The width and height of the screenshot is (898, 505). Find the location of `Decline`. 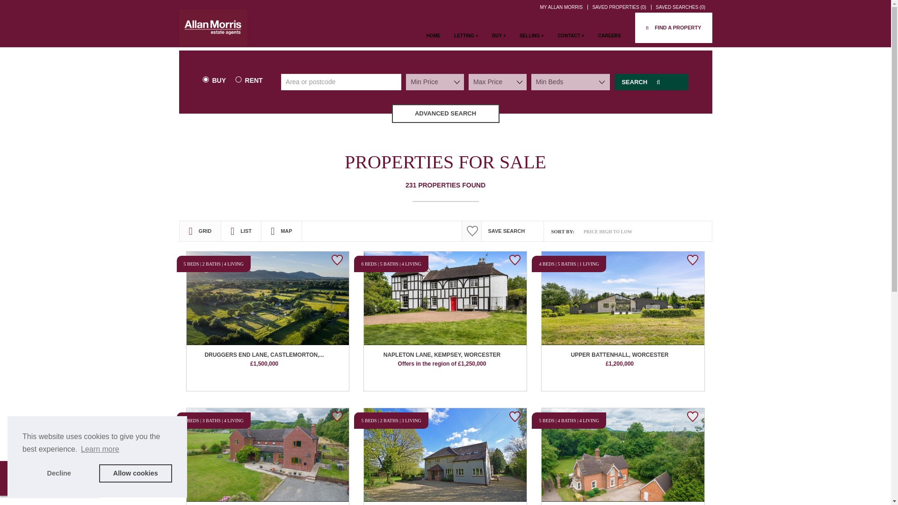

Decline is located at coordinates (59, 473).